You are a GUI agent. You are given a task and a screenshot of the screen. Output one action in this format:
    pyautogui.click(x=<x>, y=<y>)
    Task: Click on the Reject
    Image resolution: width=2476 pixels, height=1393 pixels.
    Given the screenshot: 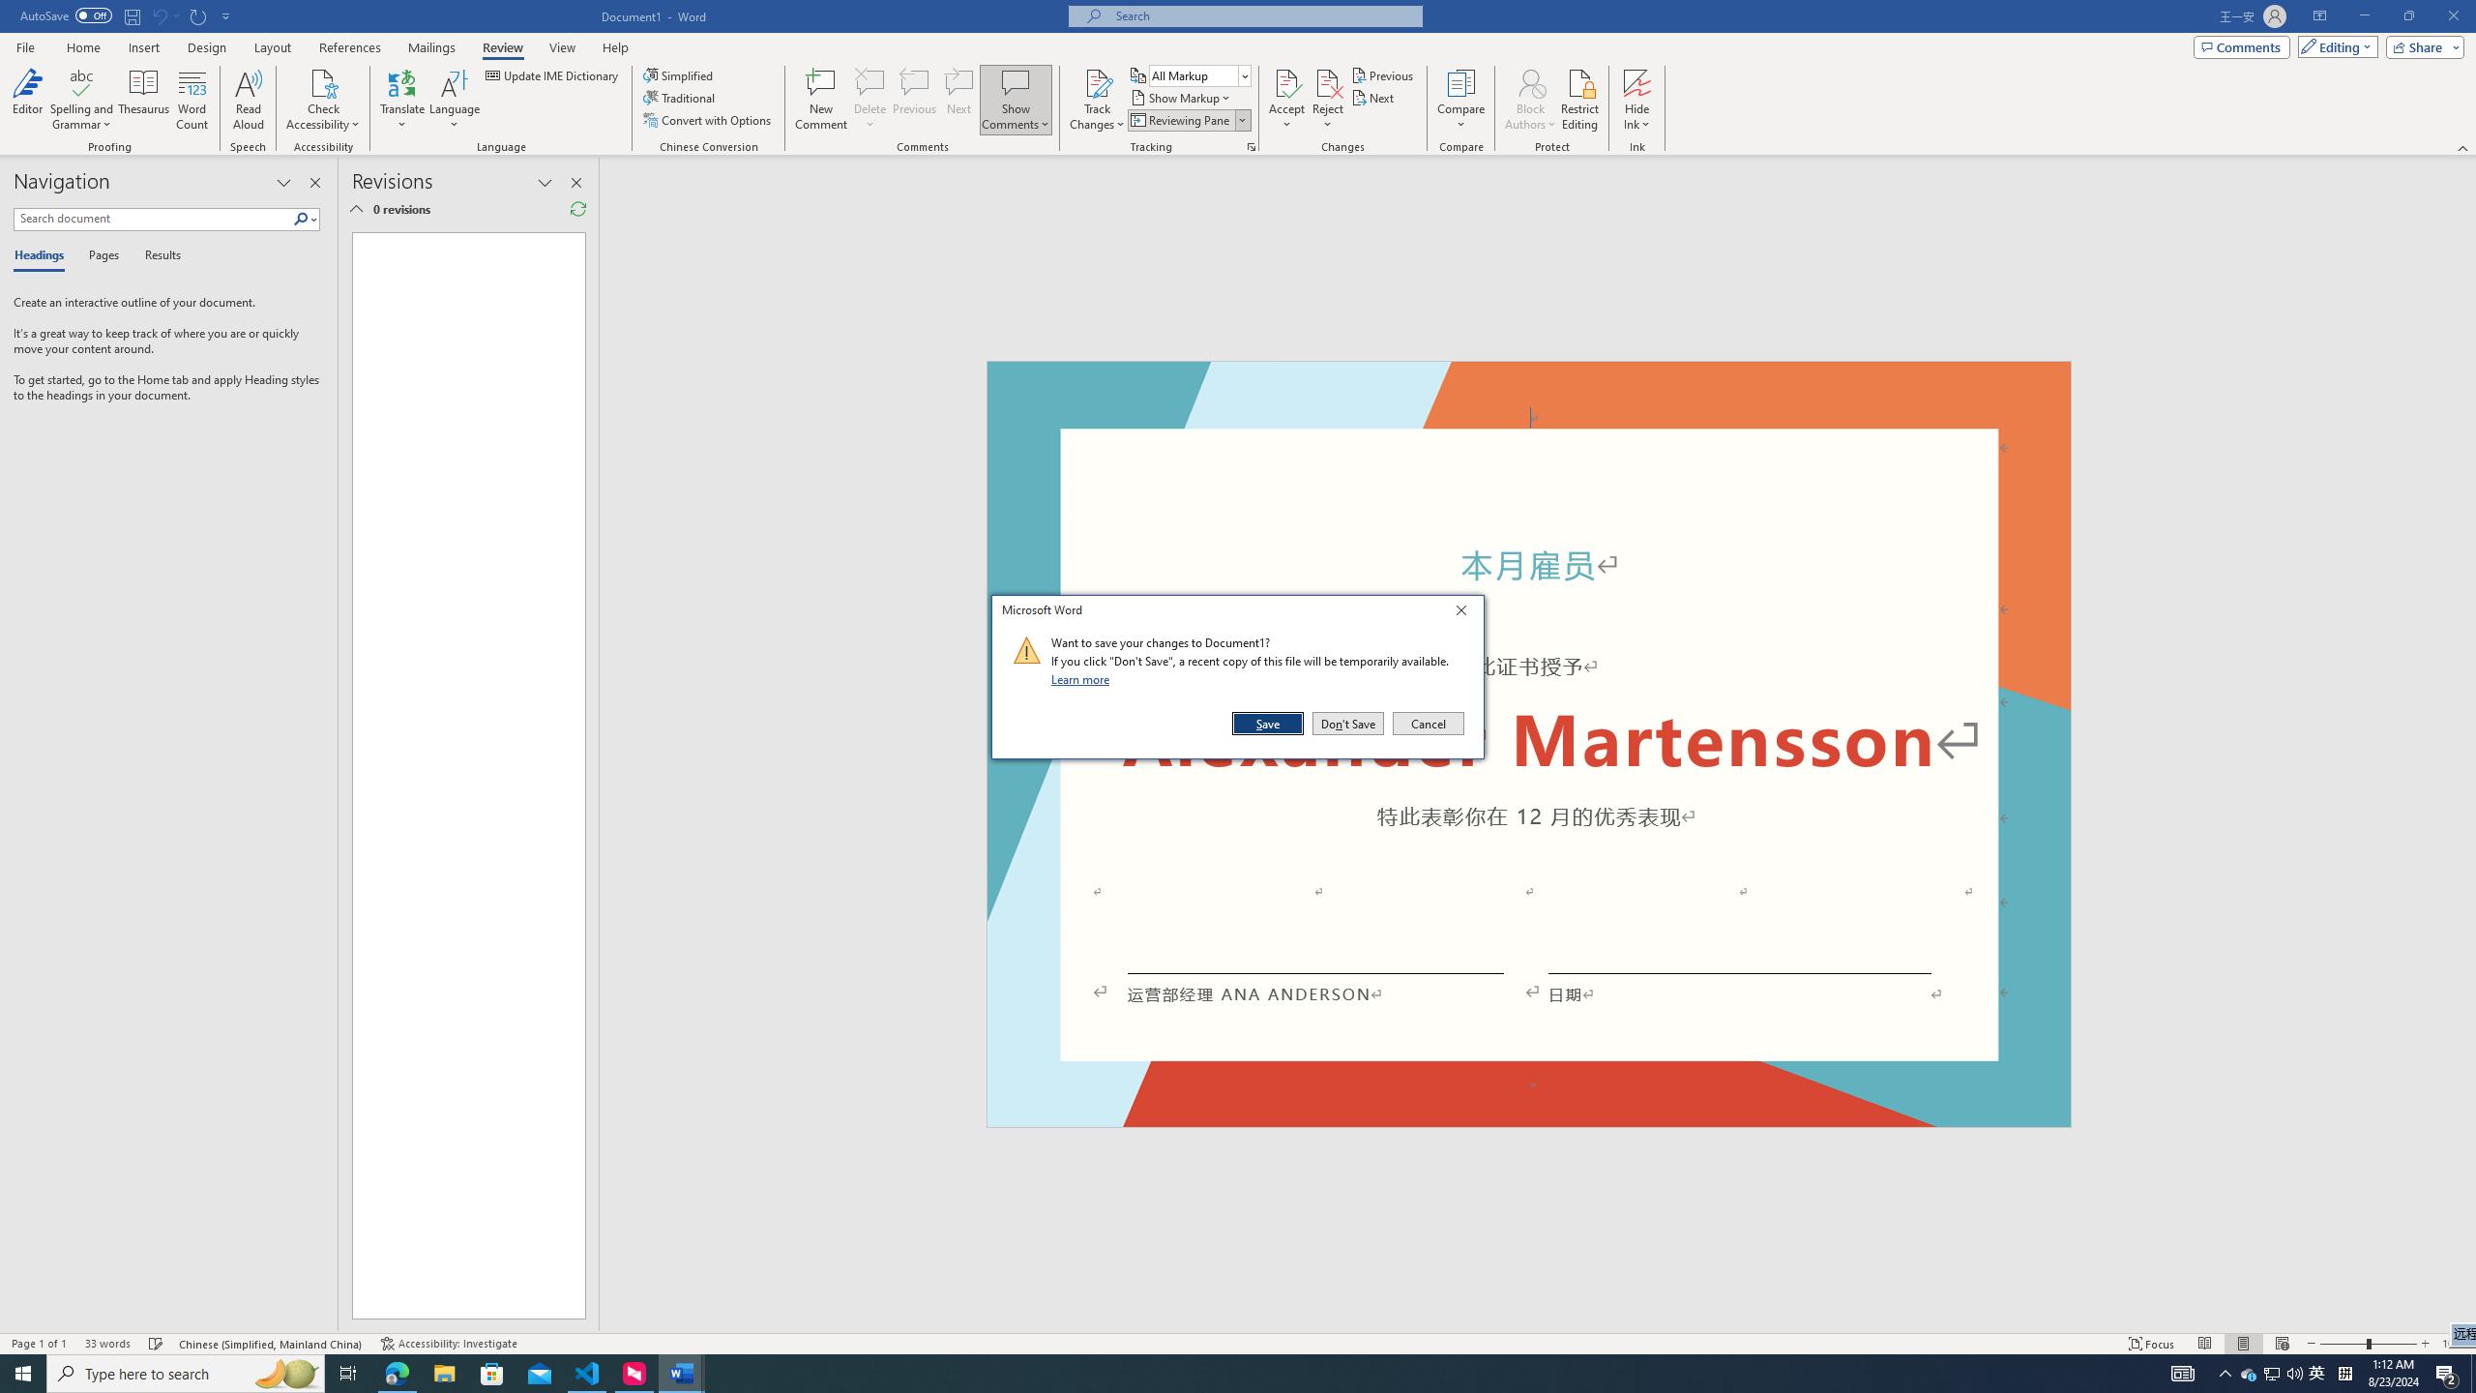 What is the action you would take?
    pyautogui.click(x=1328, y=100)
    